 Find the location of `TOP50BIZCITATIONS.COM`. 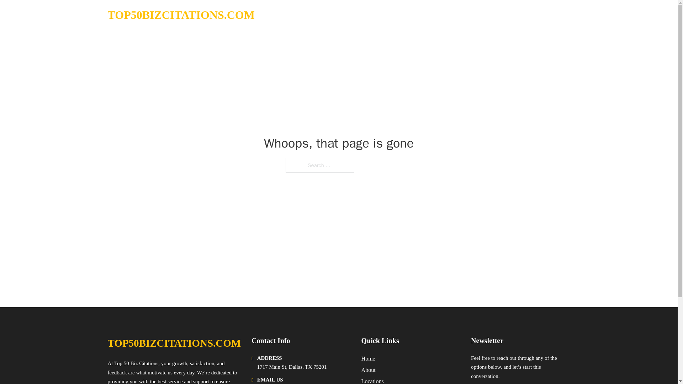

TOP50BIZCITATIONS.COM is located at coordinates (181, 15).